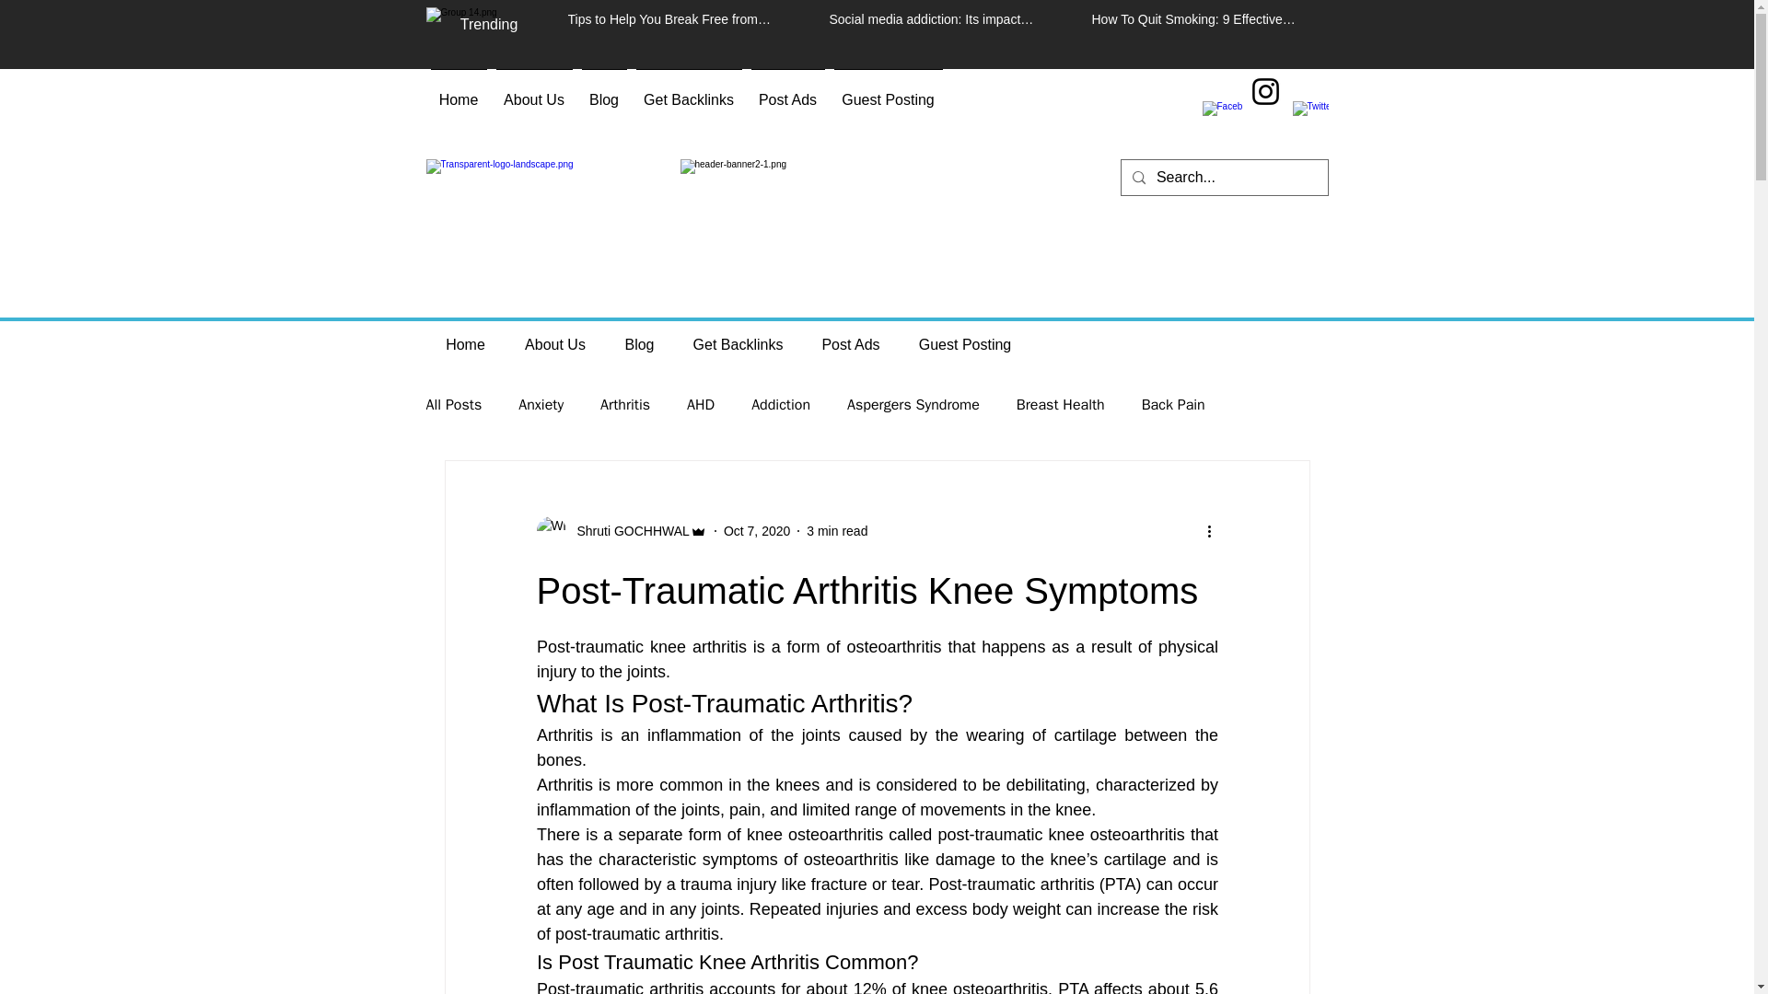 This screenshot has width=1768, height=994. Describe the element at coordinates (459, 92) in the screenshot. I see `Home` at that location.